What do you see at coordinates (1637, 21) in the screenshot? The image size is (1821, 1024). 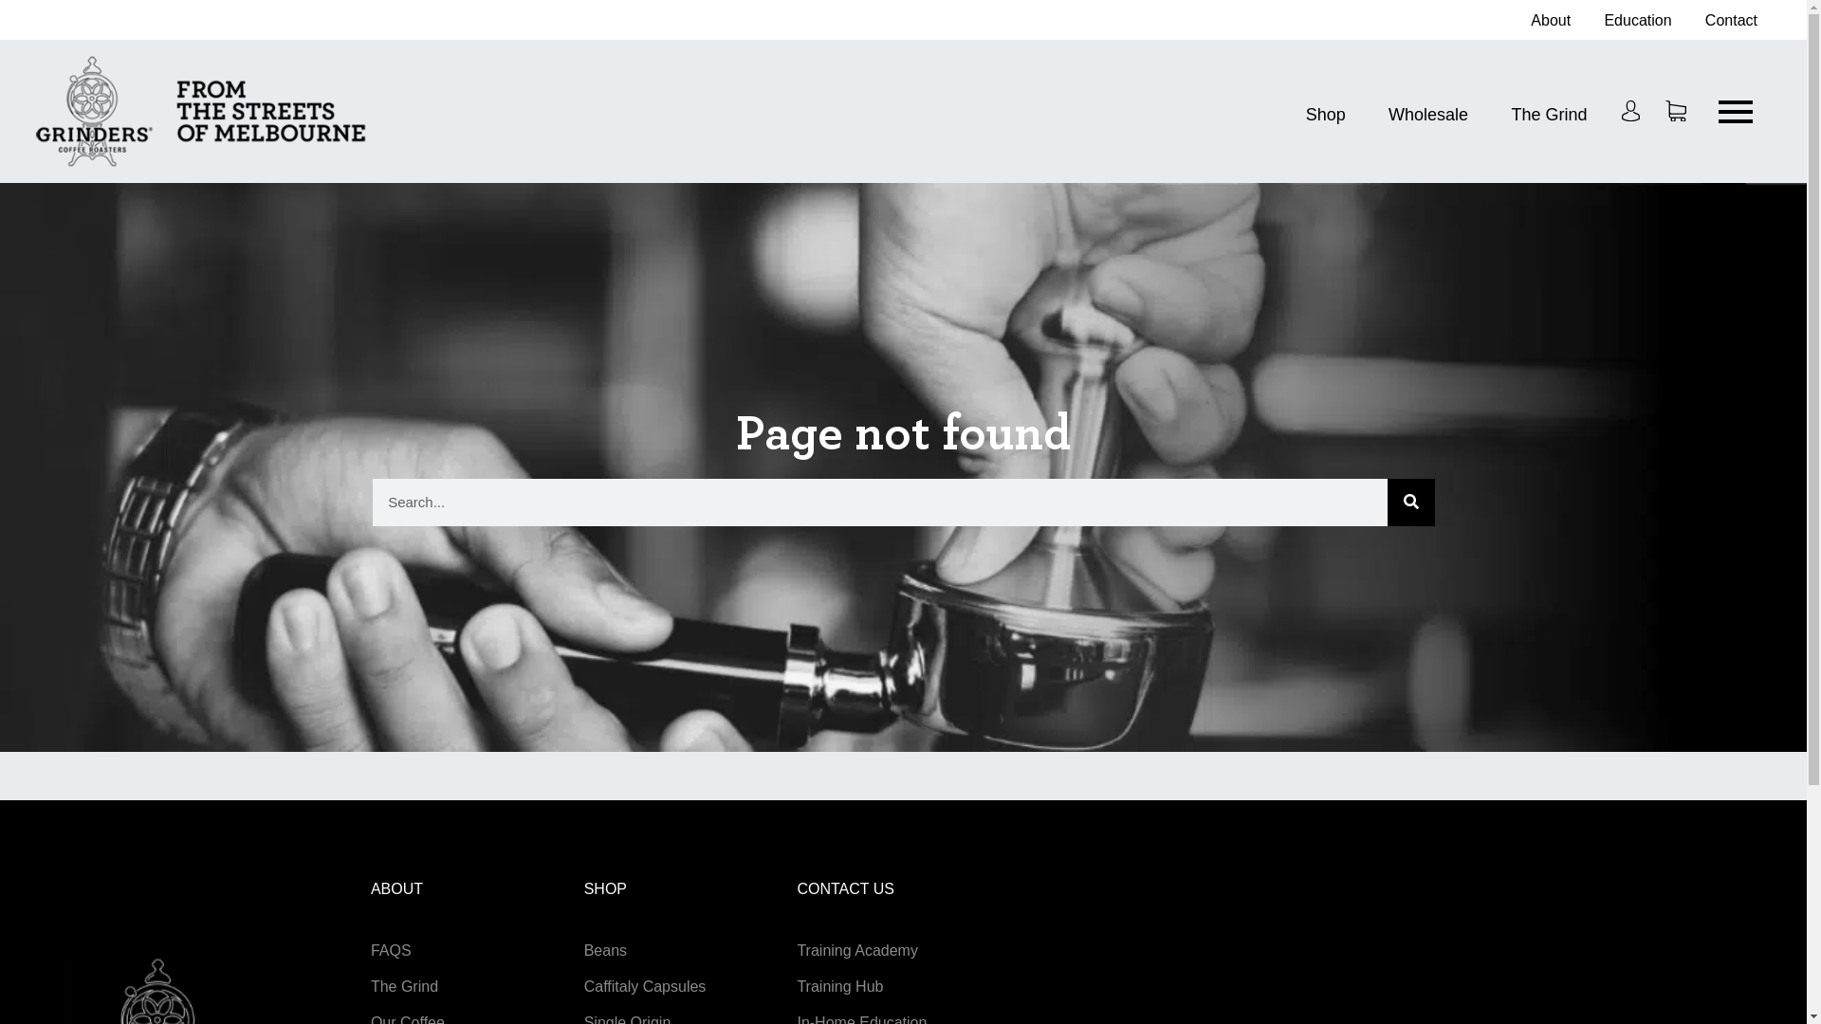 I see `Education` at bounding box center [1637, 21].